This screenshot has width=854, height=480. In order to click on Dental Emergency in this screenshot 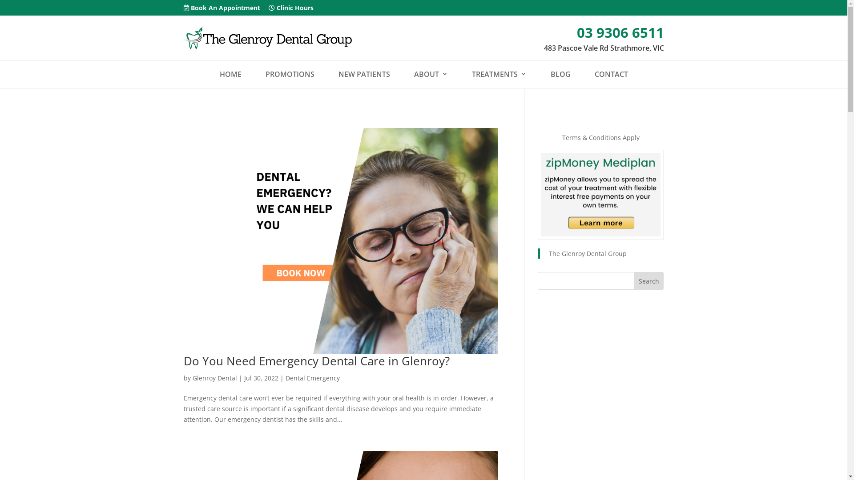, I will do `click(313, 378)`.